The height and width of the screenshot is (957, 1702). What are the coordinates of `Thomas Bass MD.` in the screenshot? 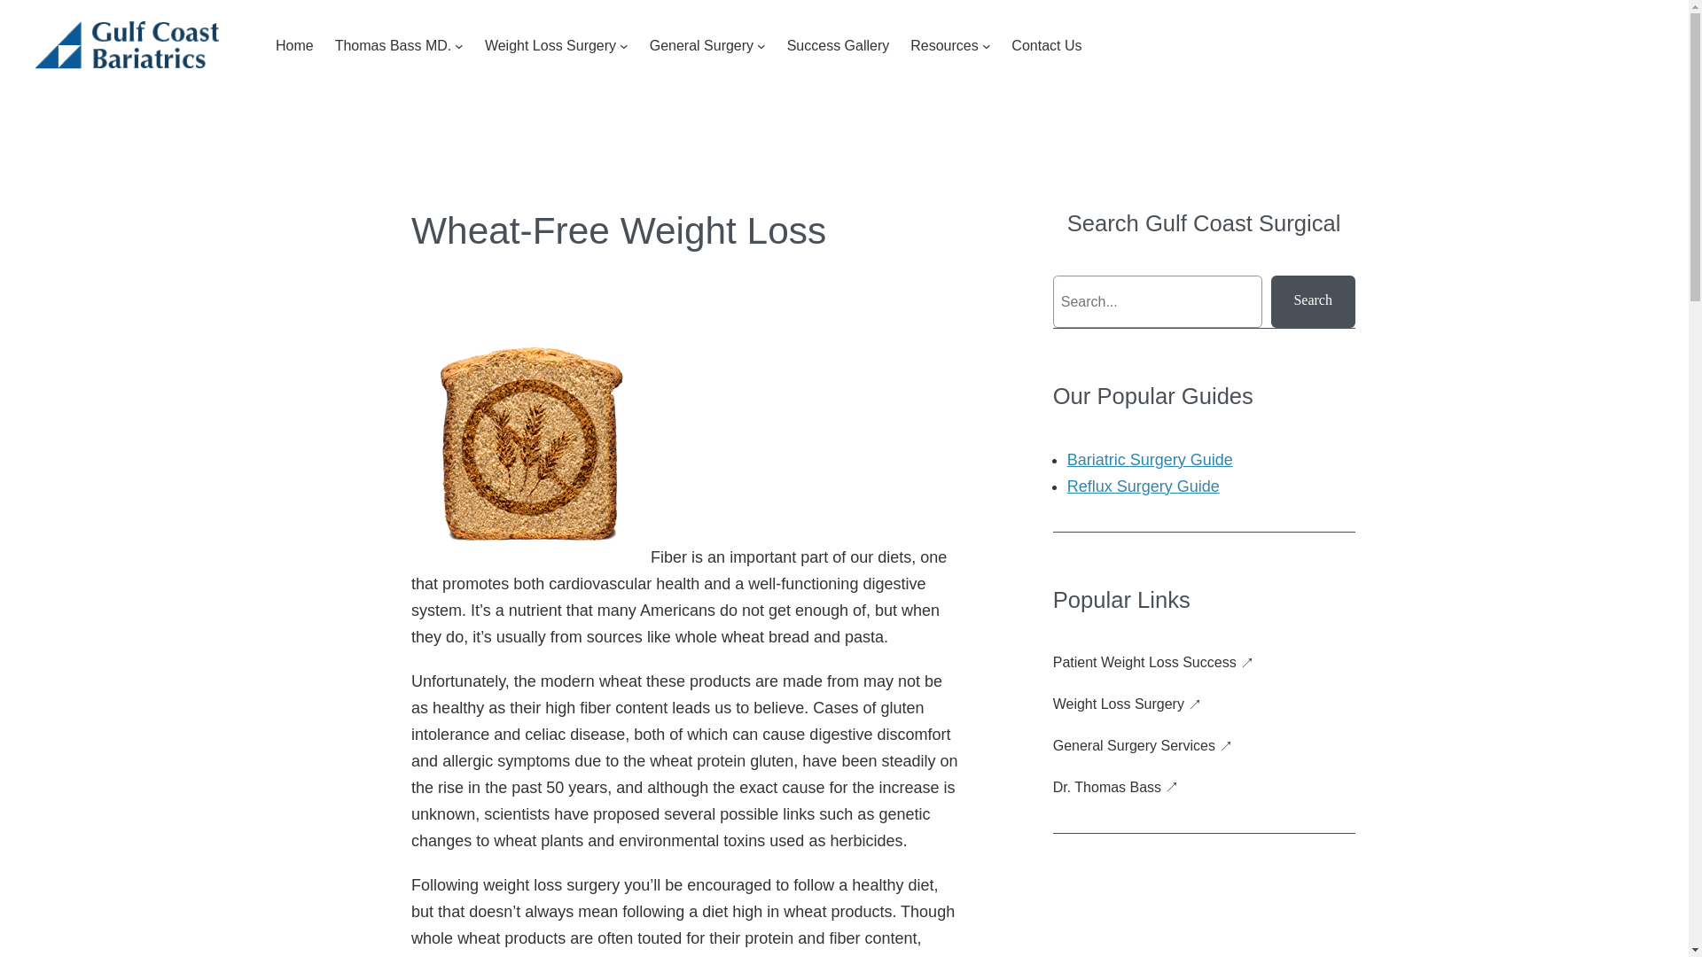 It's located at (394, 45).